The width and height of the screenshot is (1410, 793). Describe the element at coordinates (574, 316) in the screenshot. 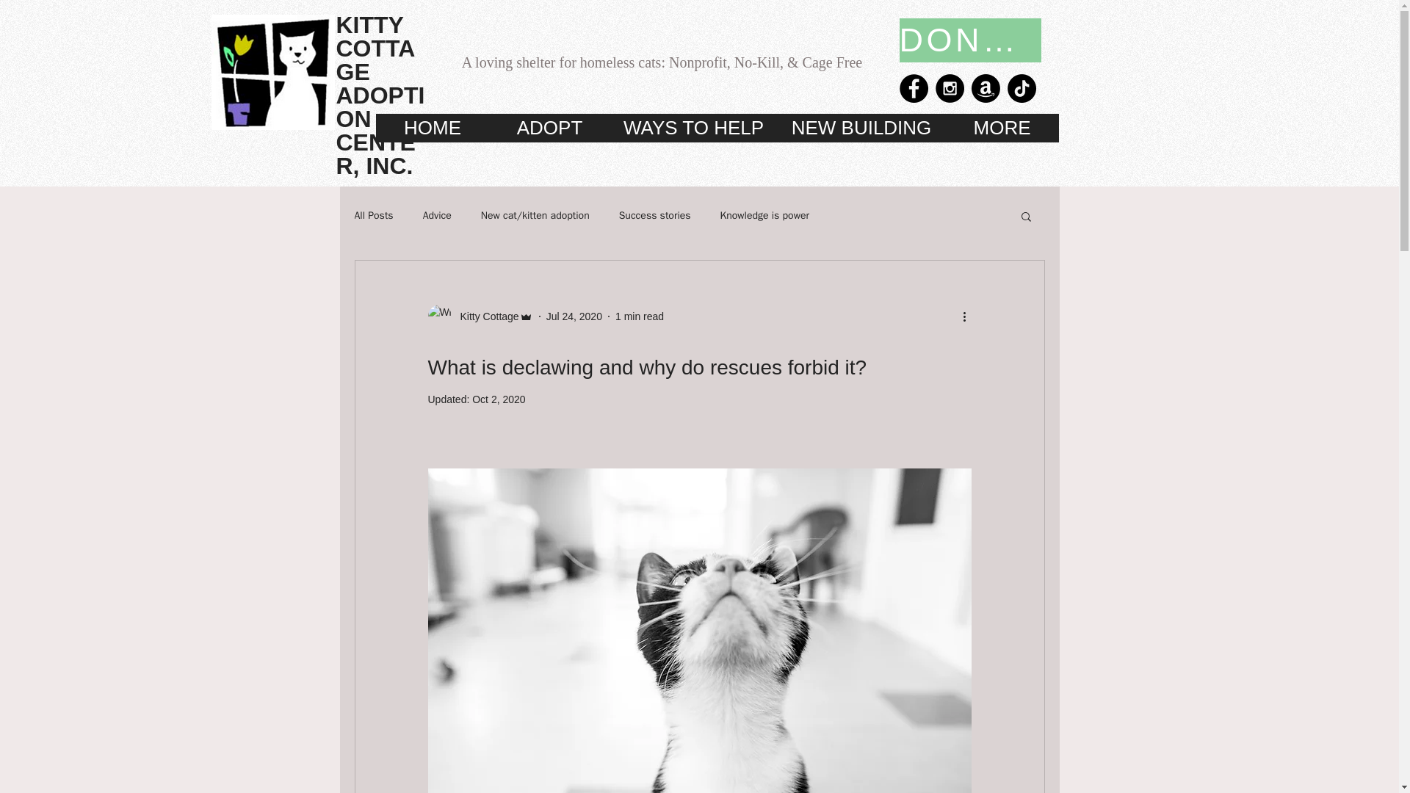

I see `Jul 24, 2020` at that location.